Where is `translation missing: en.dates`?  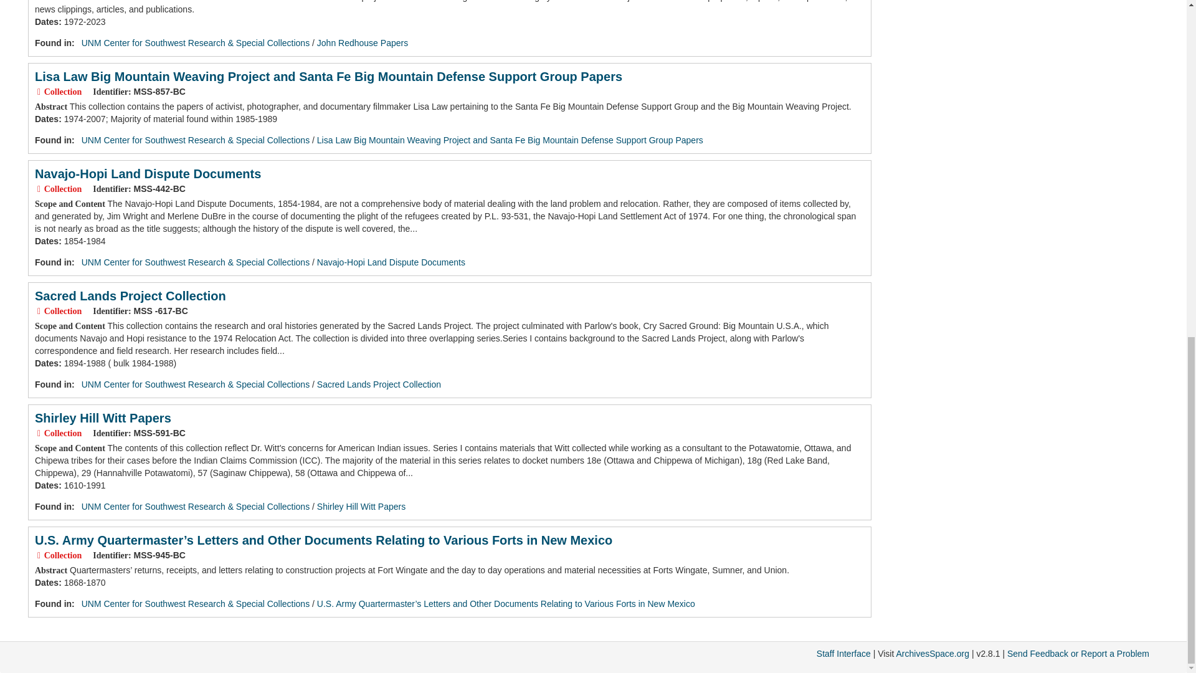
translation missing: en.dates is located at coordinates (46, 363).